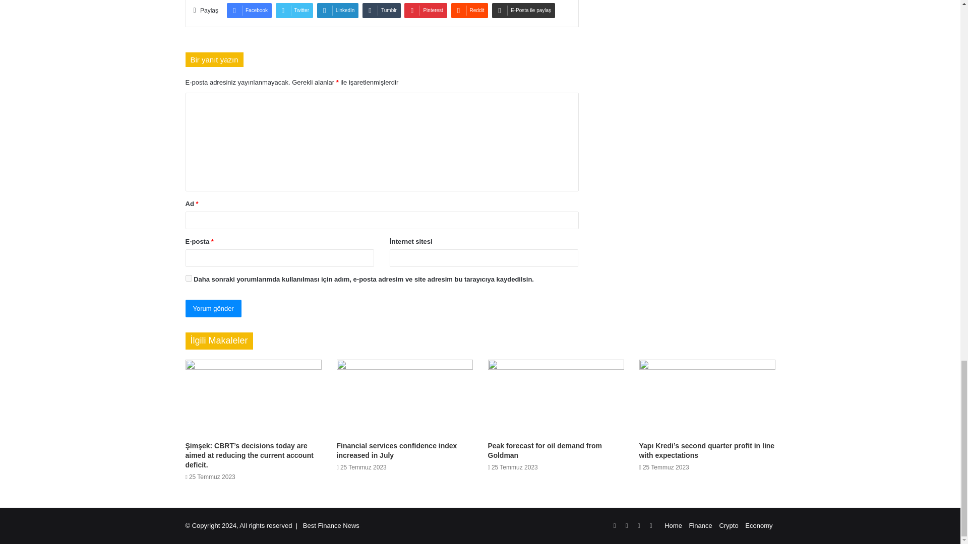 This screenshot has width=968, height=544. What do you see at coordinates (294, 10) in the screenshot?
I see `Twitter` at bounding box center [294, 10].